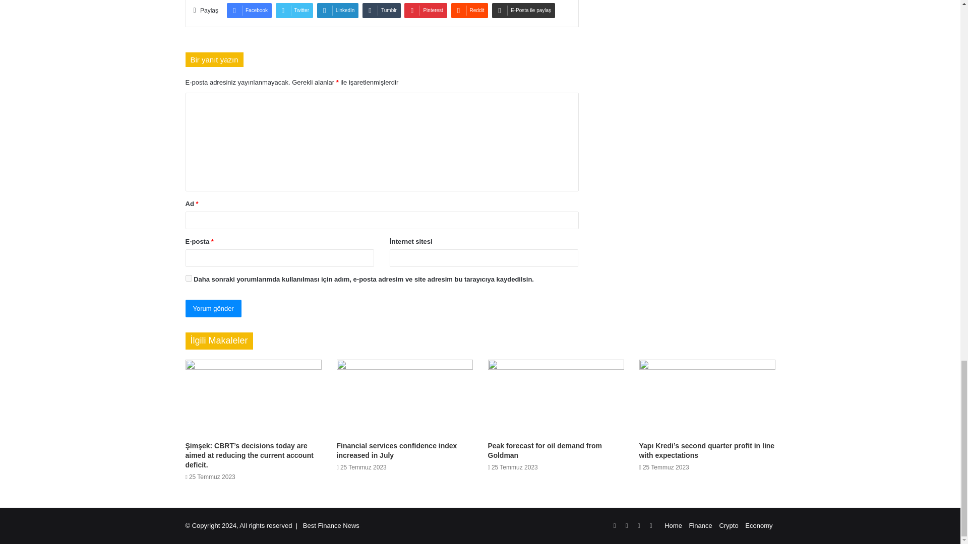 This screenshot has width=968, height=544. What do you see at coordinates (294, 10) in the screenshot?
I see `Twitter` at bounding box center [294, 10].